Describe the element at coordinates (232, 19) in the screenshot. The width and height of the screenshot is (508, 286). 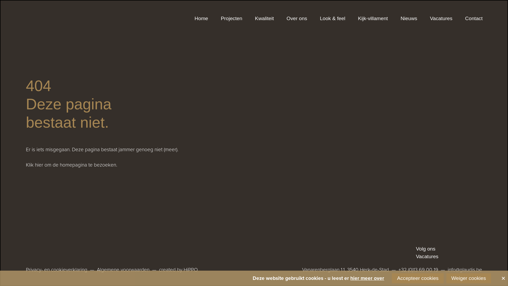
I see `Projecten` at that location.